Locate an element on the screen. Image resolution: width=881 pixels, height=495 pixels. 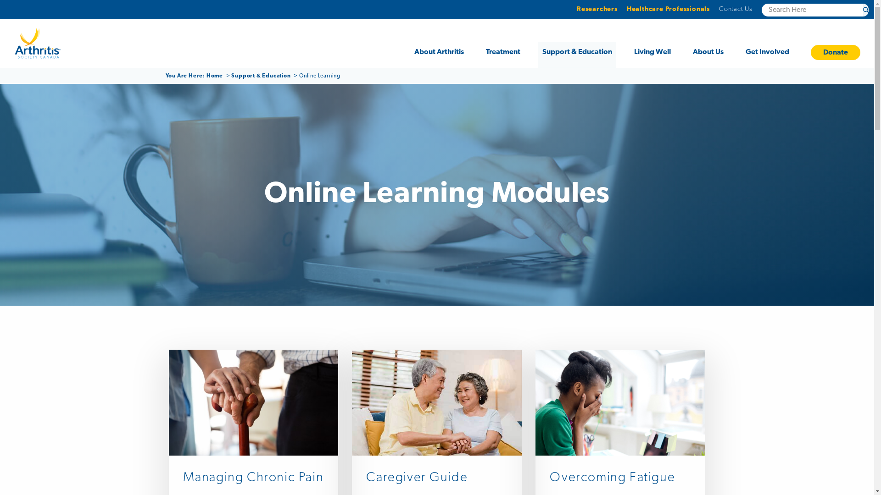
Managing Chronic Pain is located at coordinates (253, 478).